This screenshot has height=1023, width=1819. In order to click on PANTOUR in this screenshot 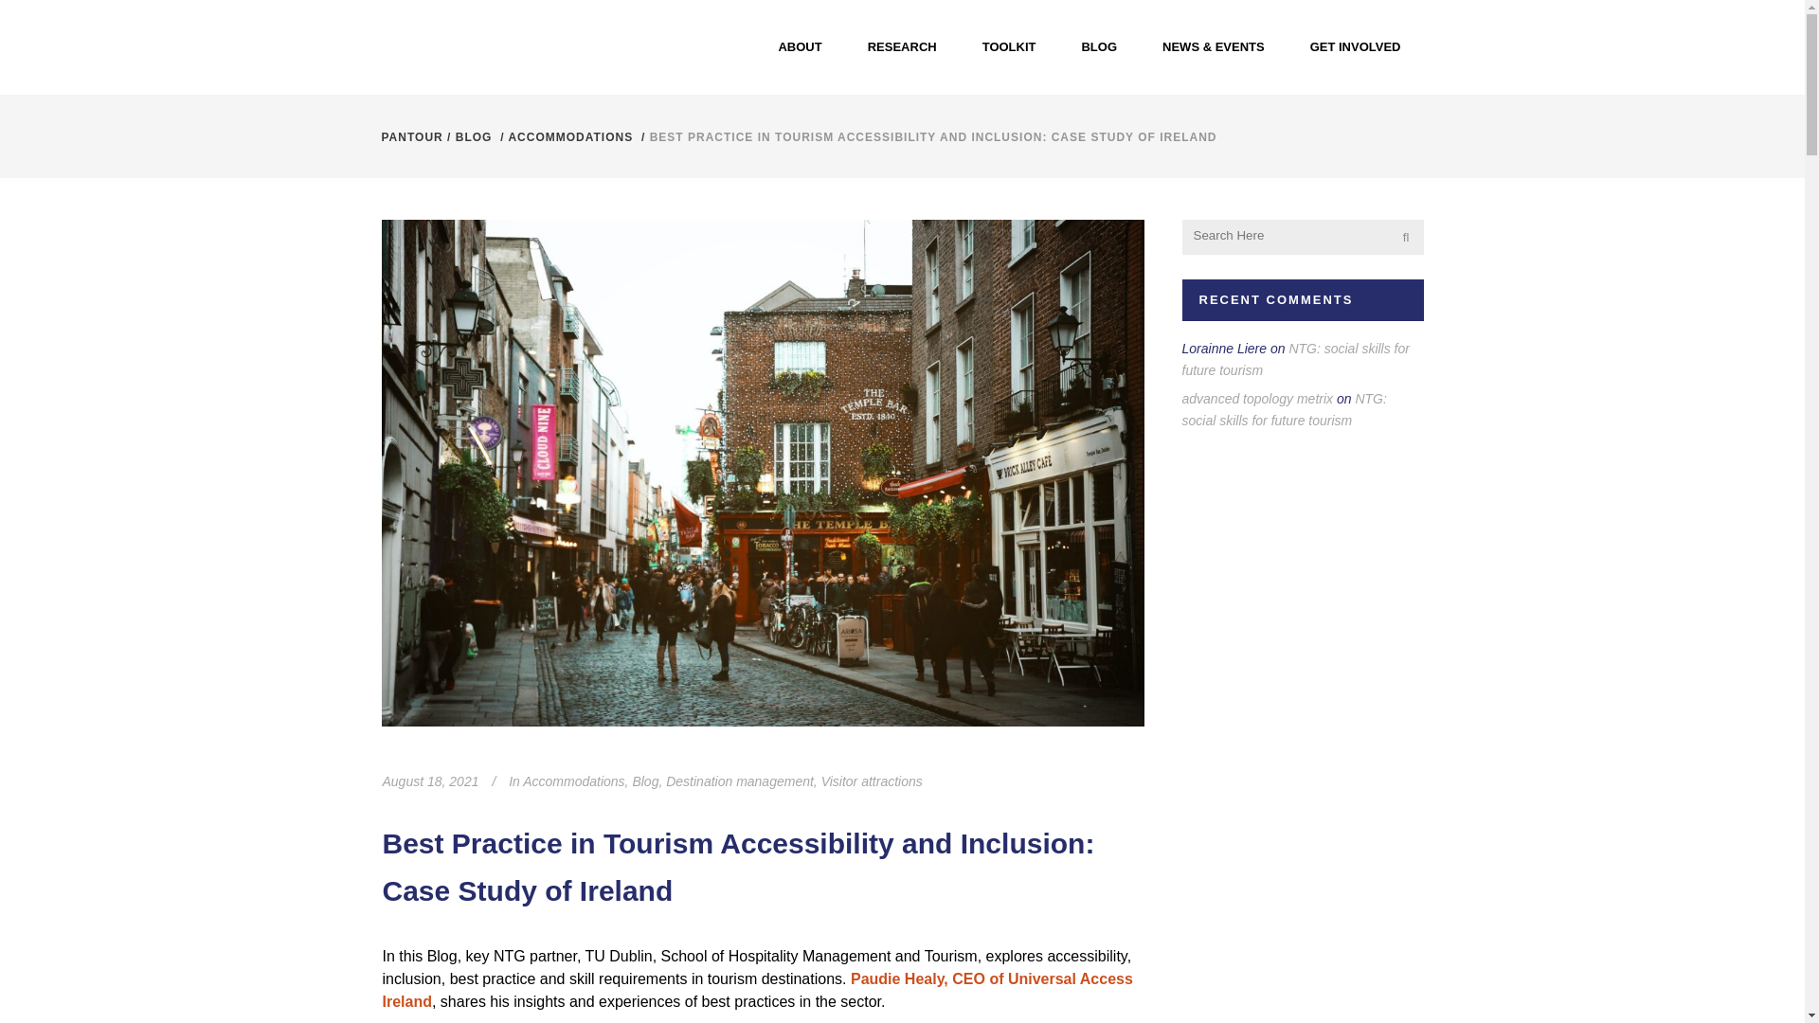, I will do `click(411, 137)`.